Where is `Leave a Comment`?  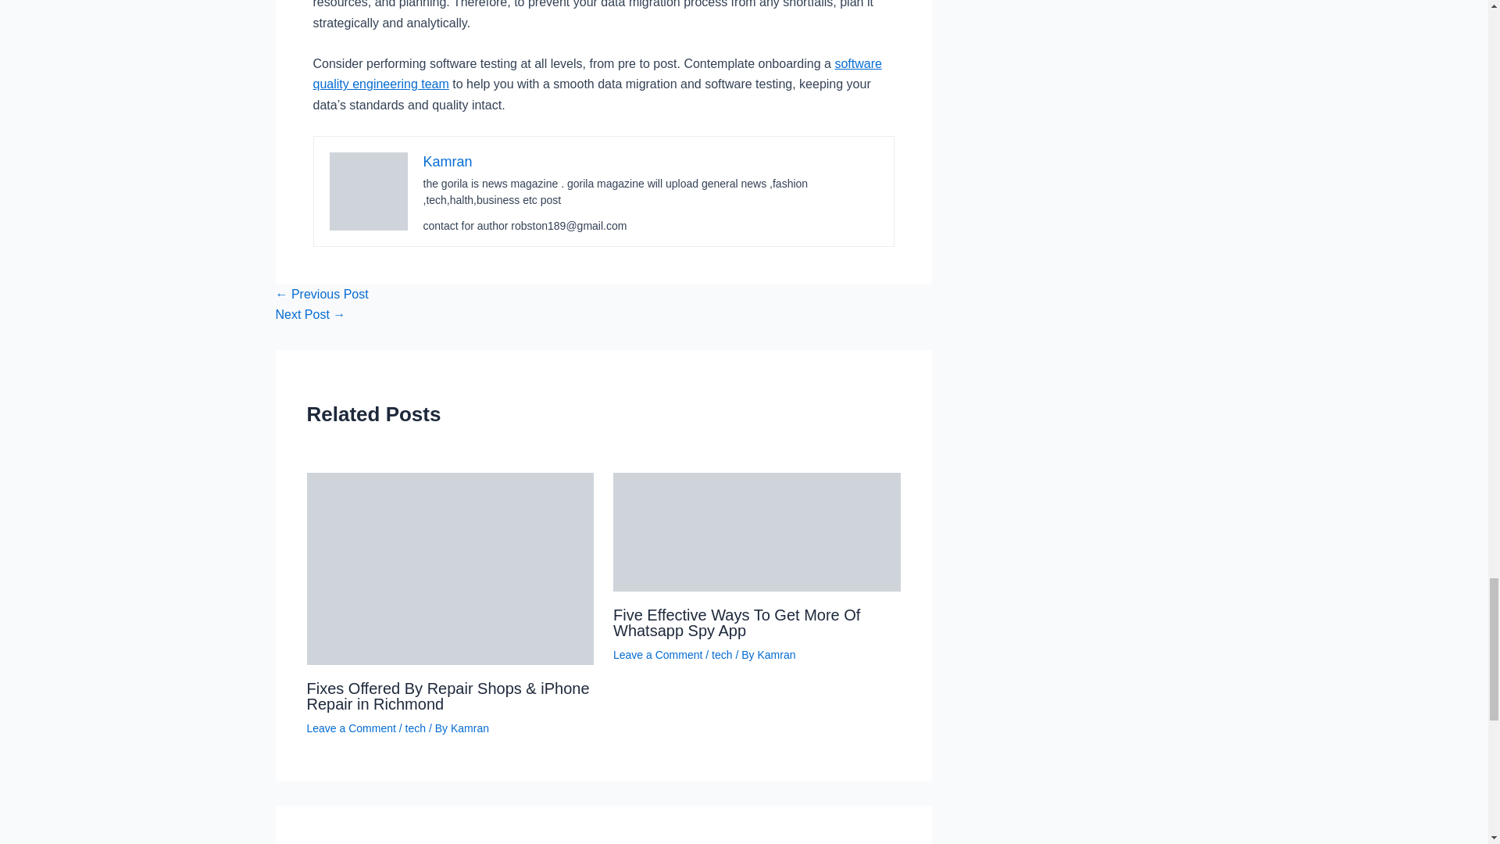
Leave a Comment is located at coordinates (658, 655).